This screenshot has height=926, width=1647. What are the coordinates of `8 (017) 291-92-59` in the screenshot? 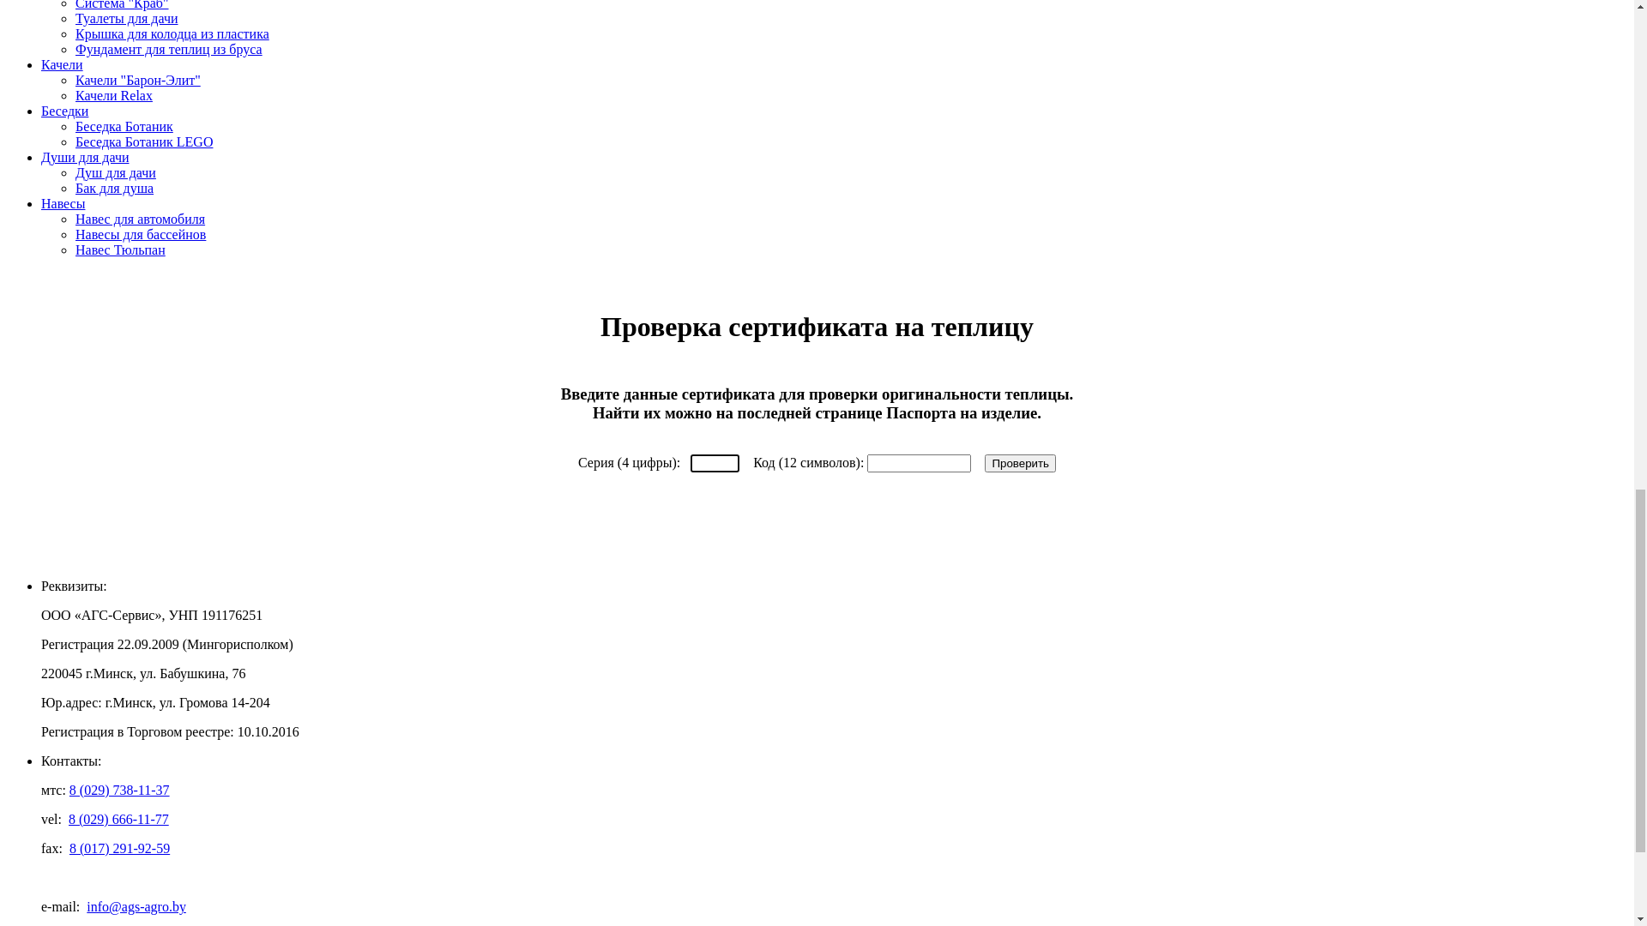 It's located at (115, 726).